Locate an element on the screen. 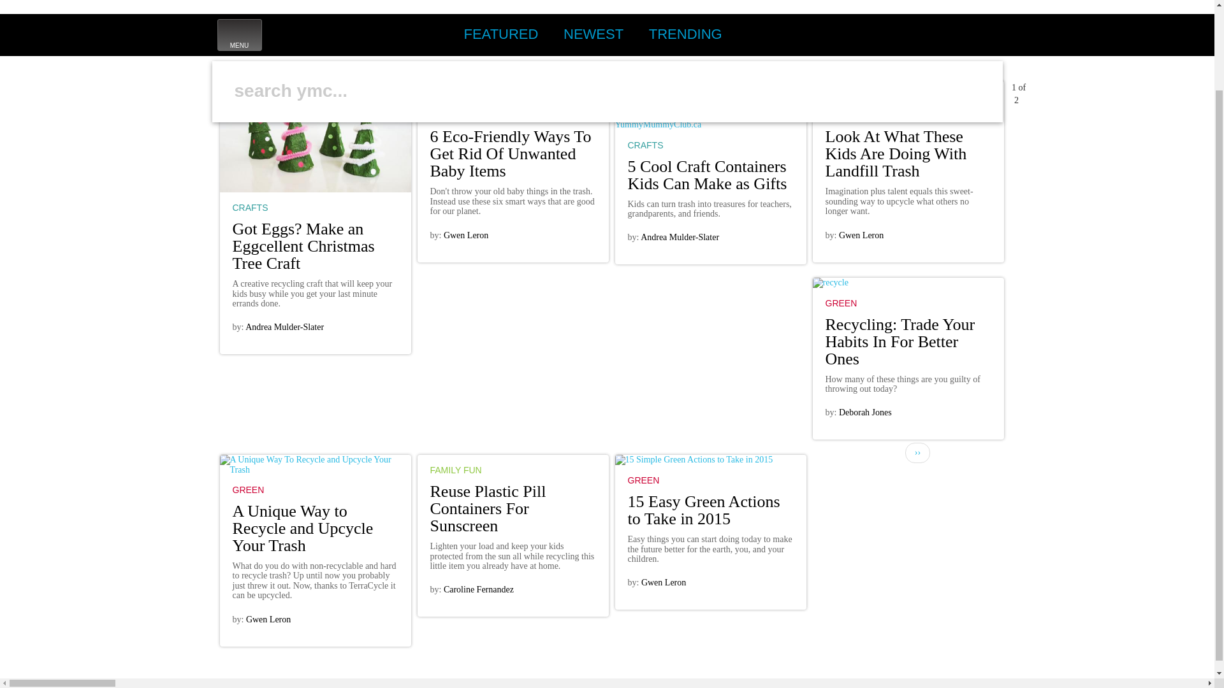 Image resolution: width=1224 pixels, height=688 pixels. FEATURED is located at coordinates (497, 76).